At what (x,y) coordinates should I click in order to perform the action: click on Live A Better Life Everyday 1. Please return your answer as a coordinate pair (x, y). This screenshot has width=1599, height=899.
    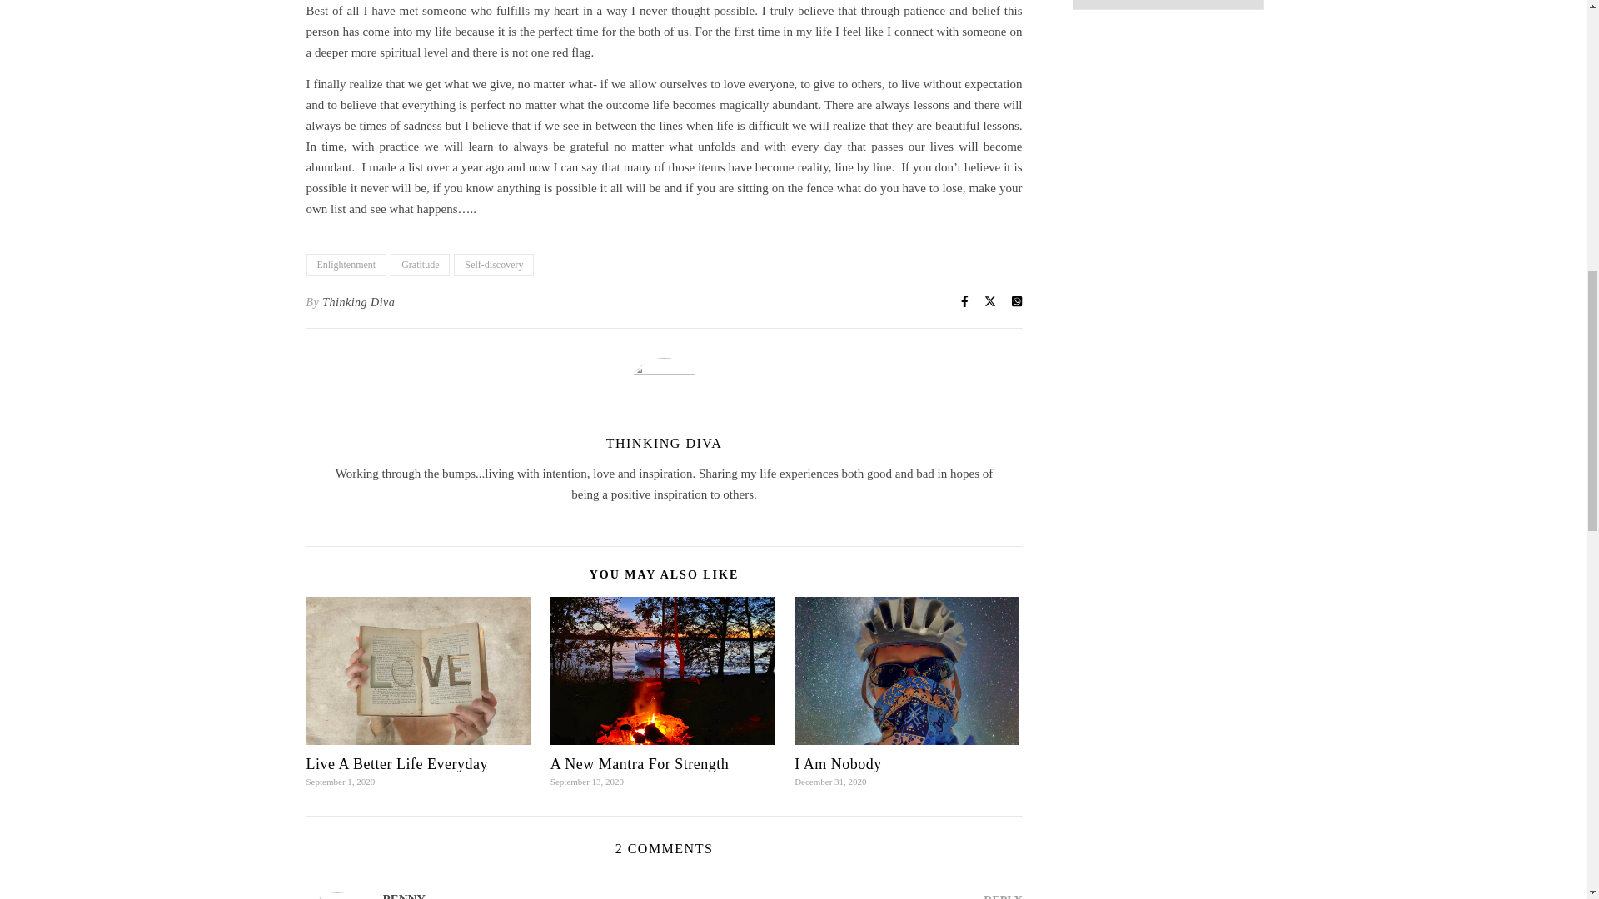
    Looking at the image, I should click on (418, 670).